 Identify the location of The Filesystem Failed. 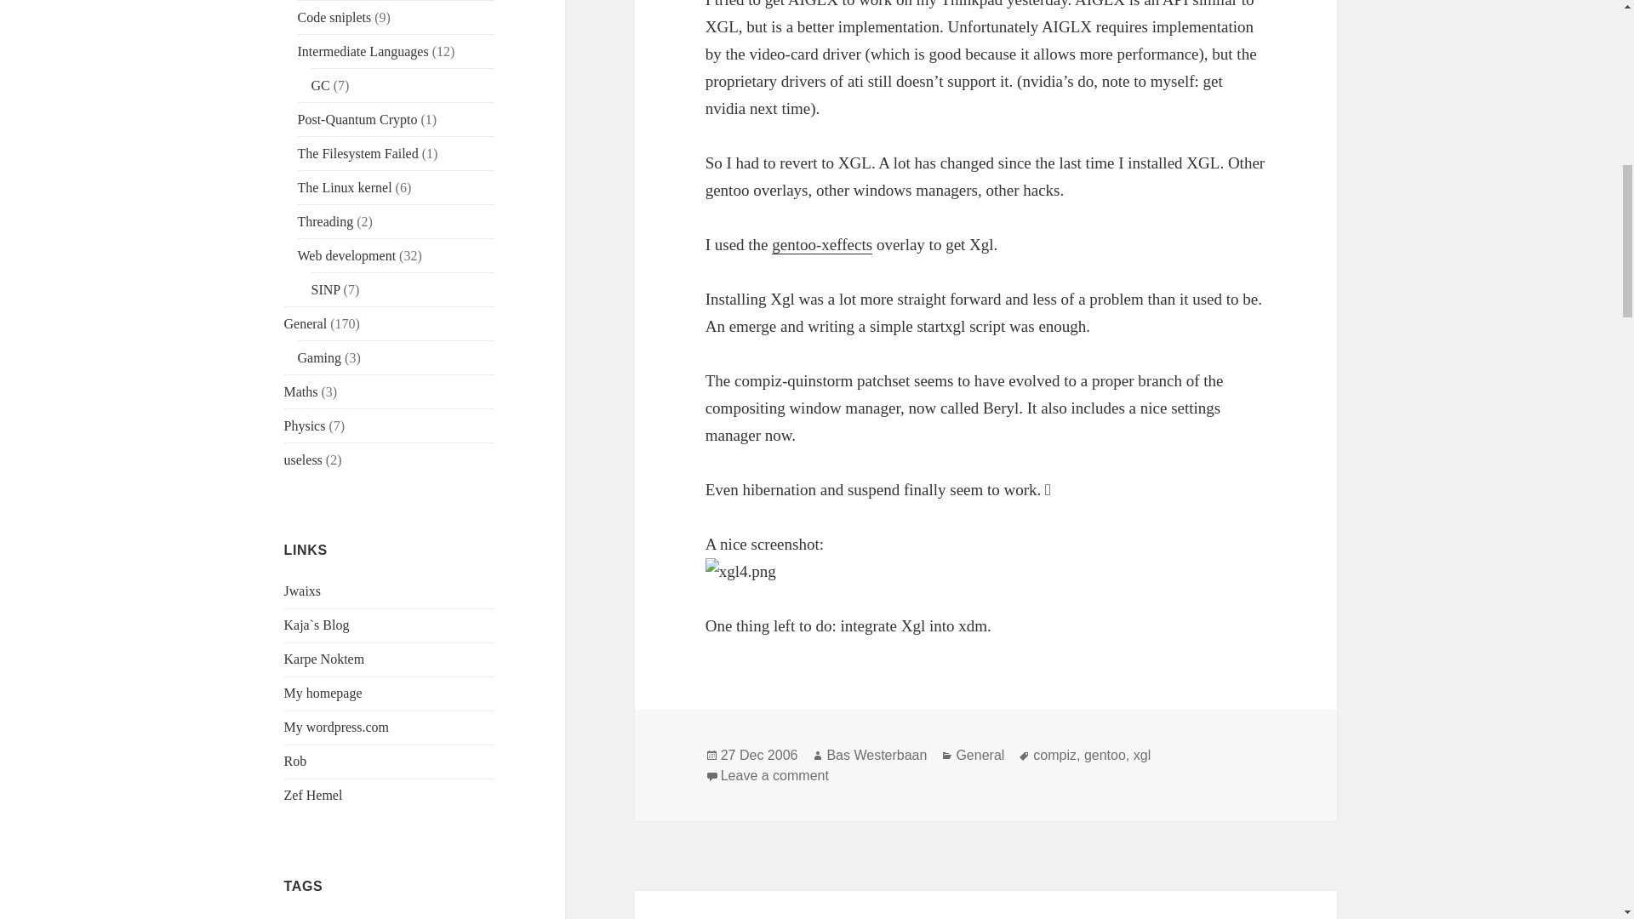
(357, 153).